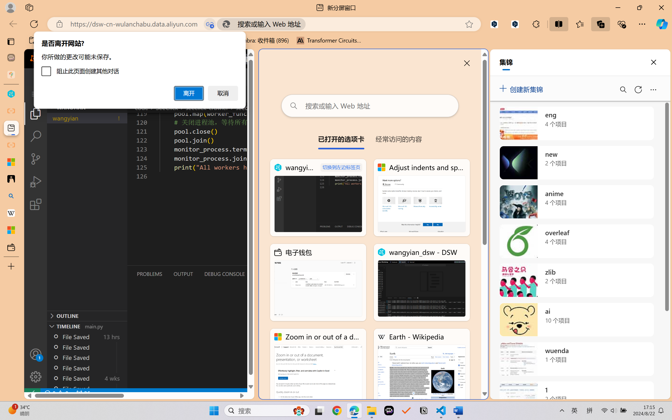 The height and width of the screenshot is (420, 672). I want to click on Manage, so click(36, 365).